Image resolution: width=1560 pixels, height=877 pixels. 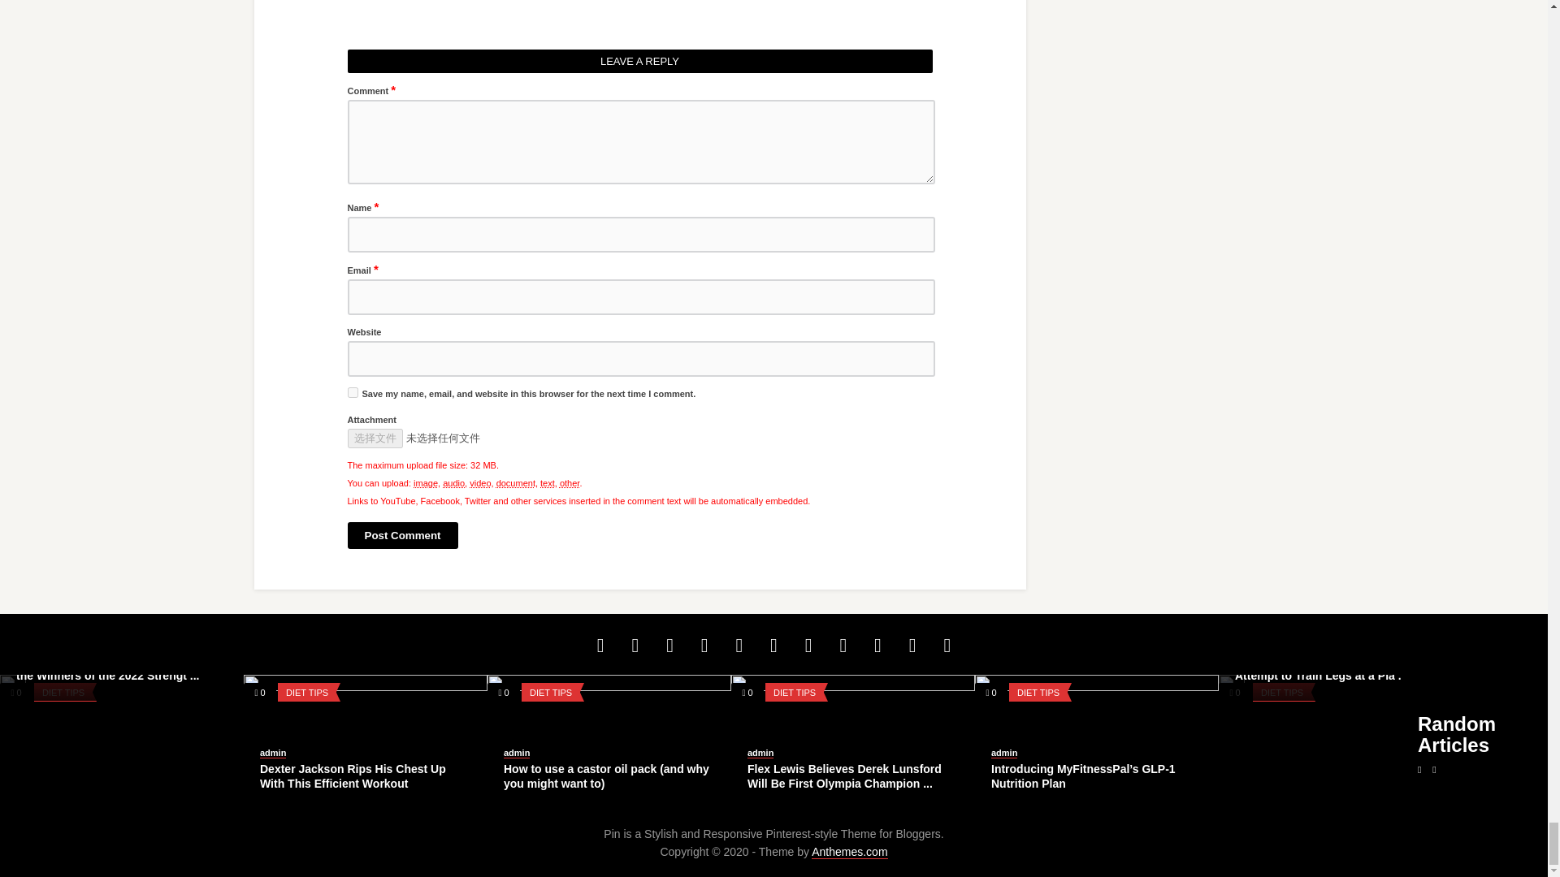 What do you see at coordinates (403, 535) in the screenshot?
I see `Post Comment` at bounding box center [403, 535].